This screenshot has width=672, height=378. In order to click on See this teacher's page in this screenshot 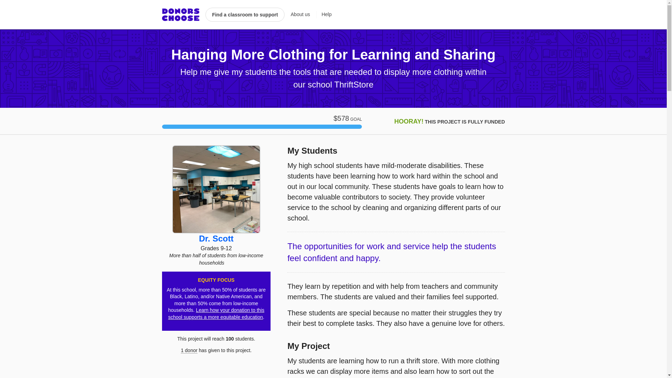, I will do `click(216, 189)`.